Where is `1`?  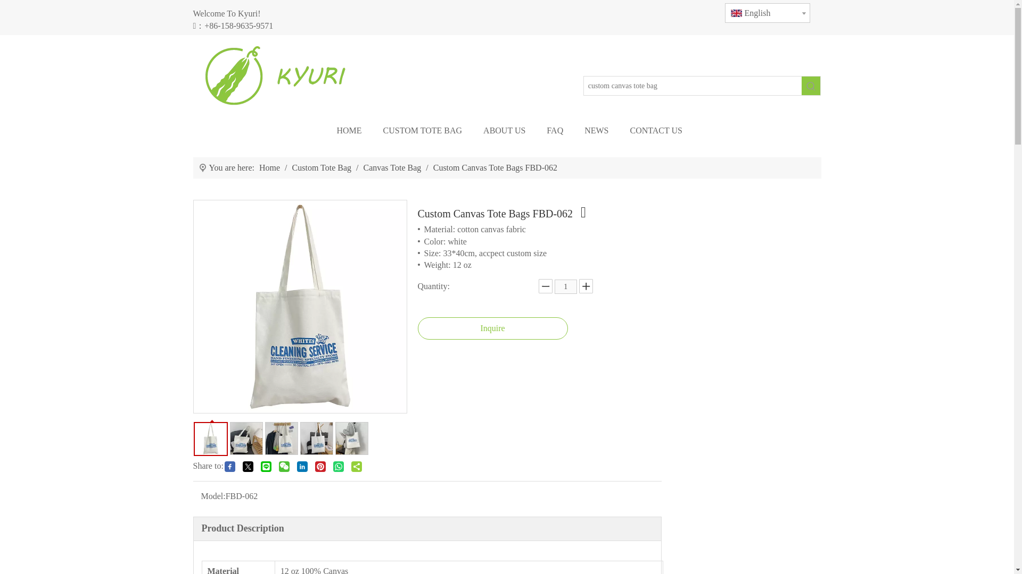 1 is located at coordinates (566, 286).